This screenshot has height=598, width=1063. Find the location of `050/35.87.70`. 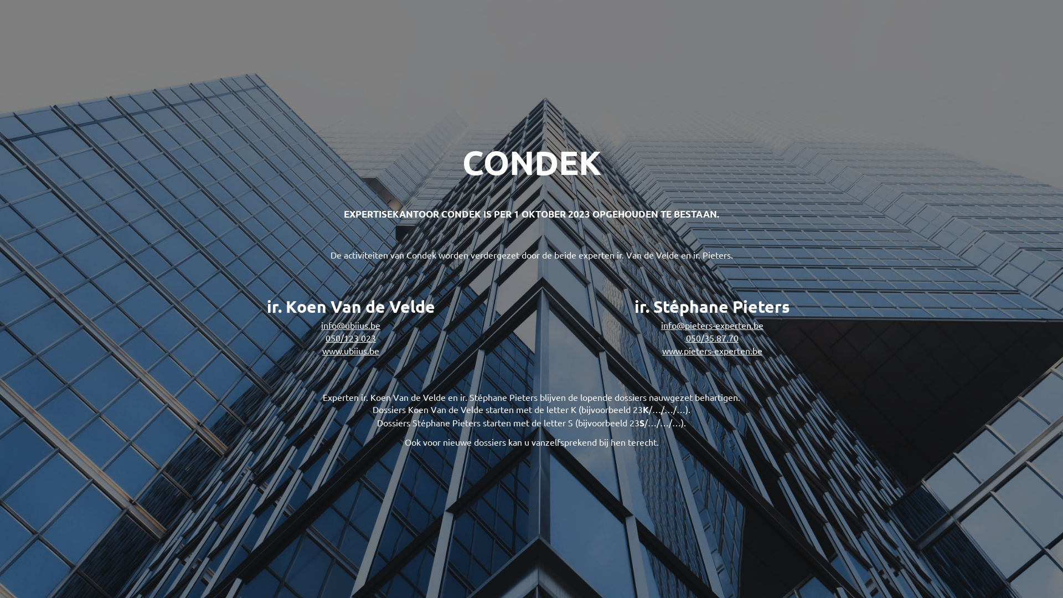

050/35.87.70 is located at coordinates (712, 338).